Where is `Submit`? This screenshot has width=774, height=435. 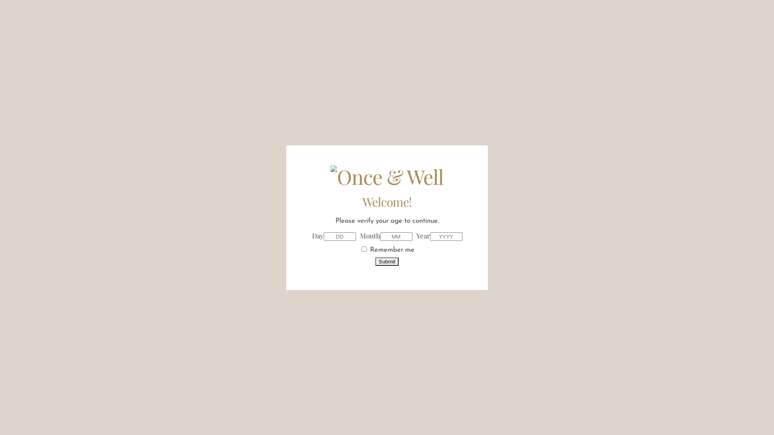 Submit is located at coordinates (387, 261).